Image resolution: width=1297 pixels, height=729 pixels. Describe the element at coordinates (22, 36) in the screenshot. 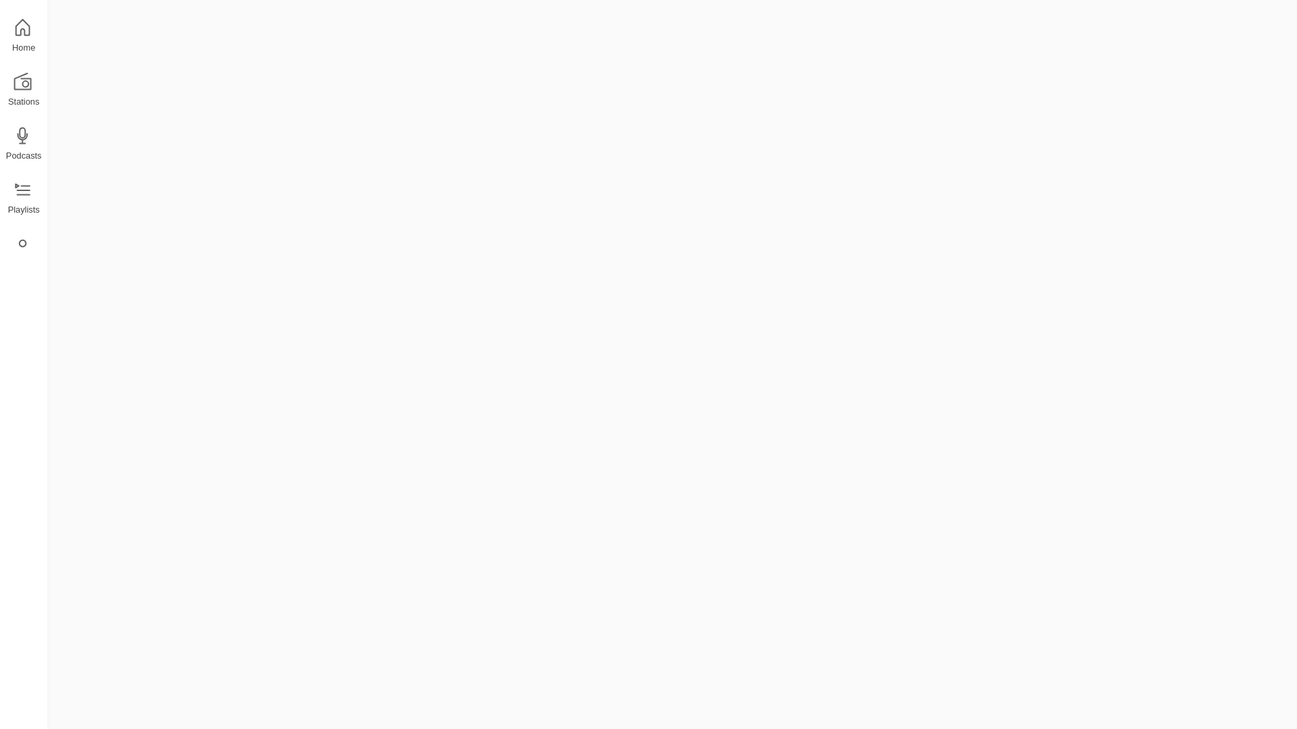

I see `Home` at that location.